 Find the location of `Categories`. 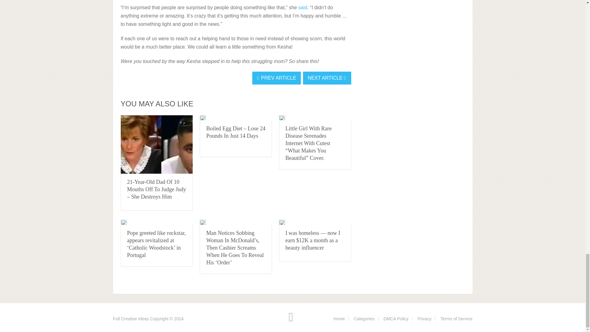

Categories is located at coordinates (364, 319).